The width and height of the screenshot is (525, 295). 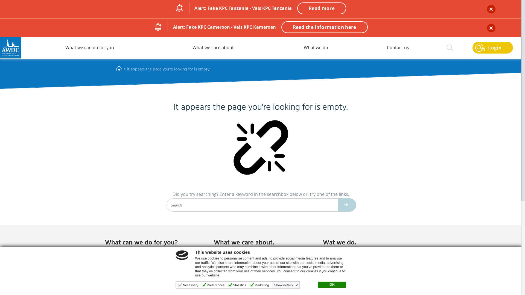 What do you see at coordinates (398, 48) in the screenshot?
I see `Contactus` at bounding box center [398, 48].